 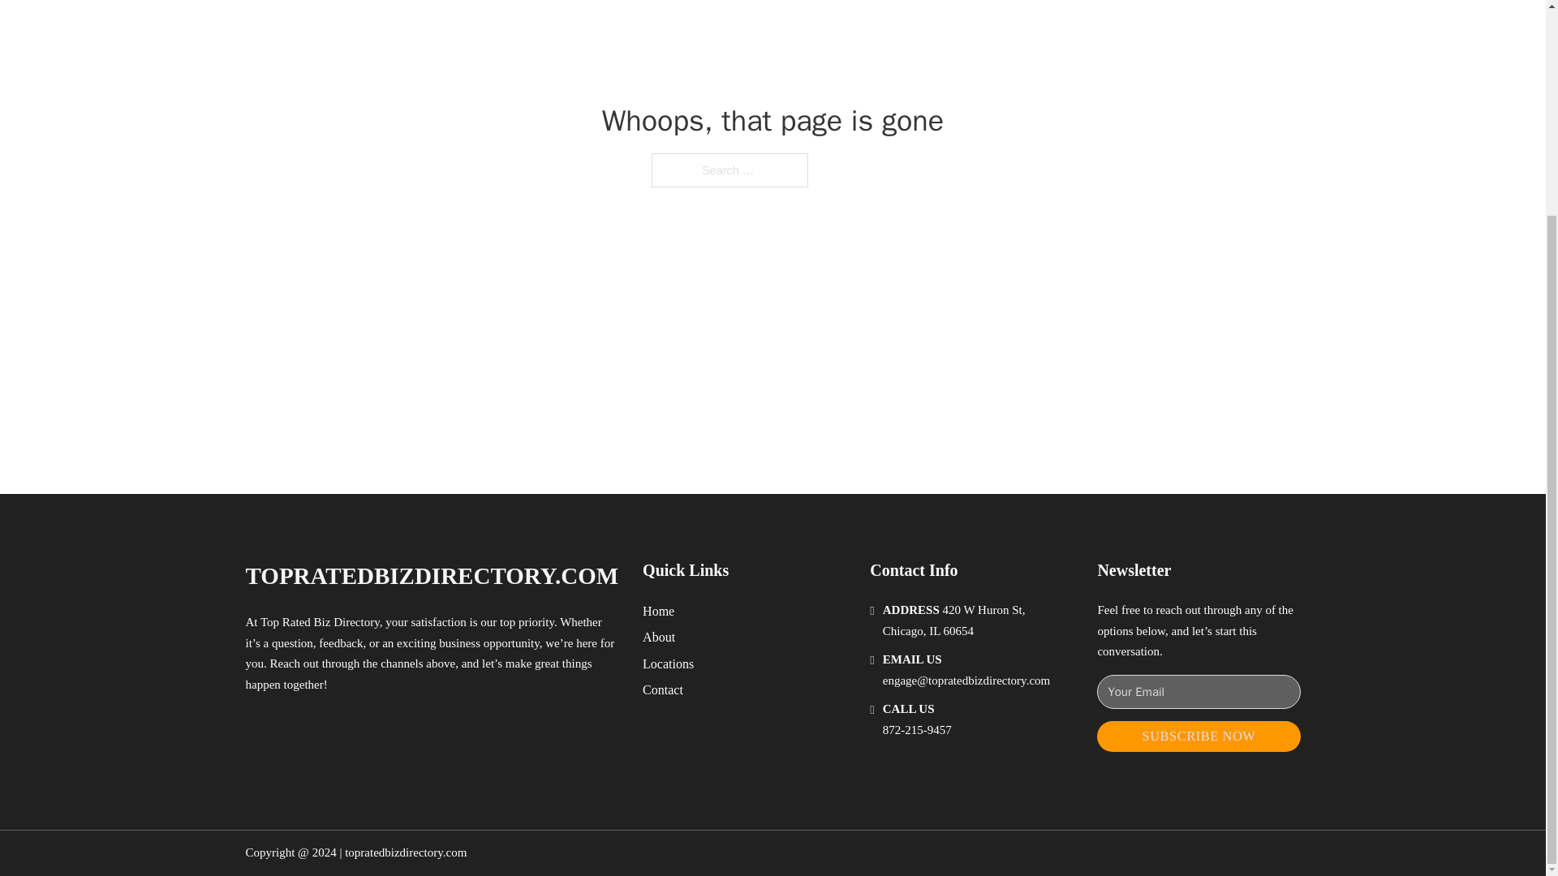 I want to click on SUBSCRIBE NOW, so click(x=1198, y=736).